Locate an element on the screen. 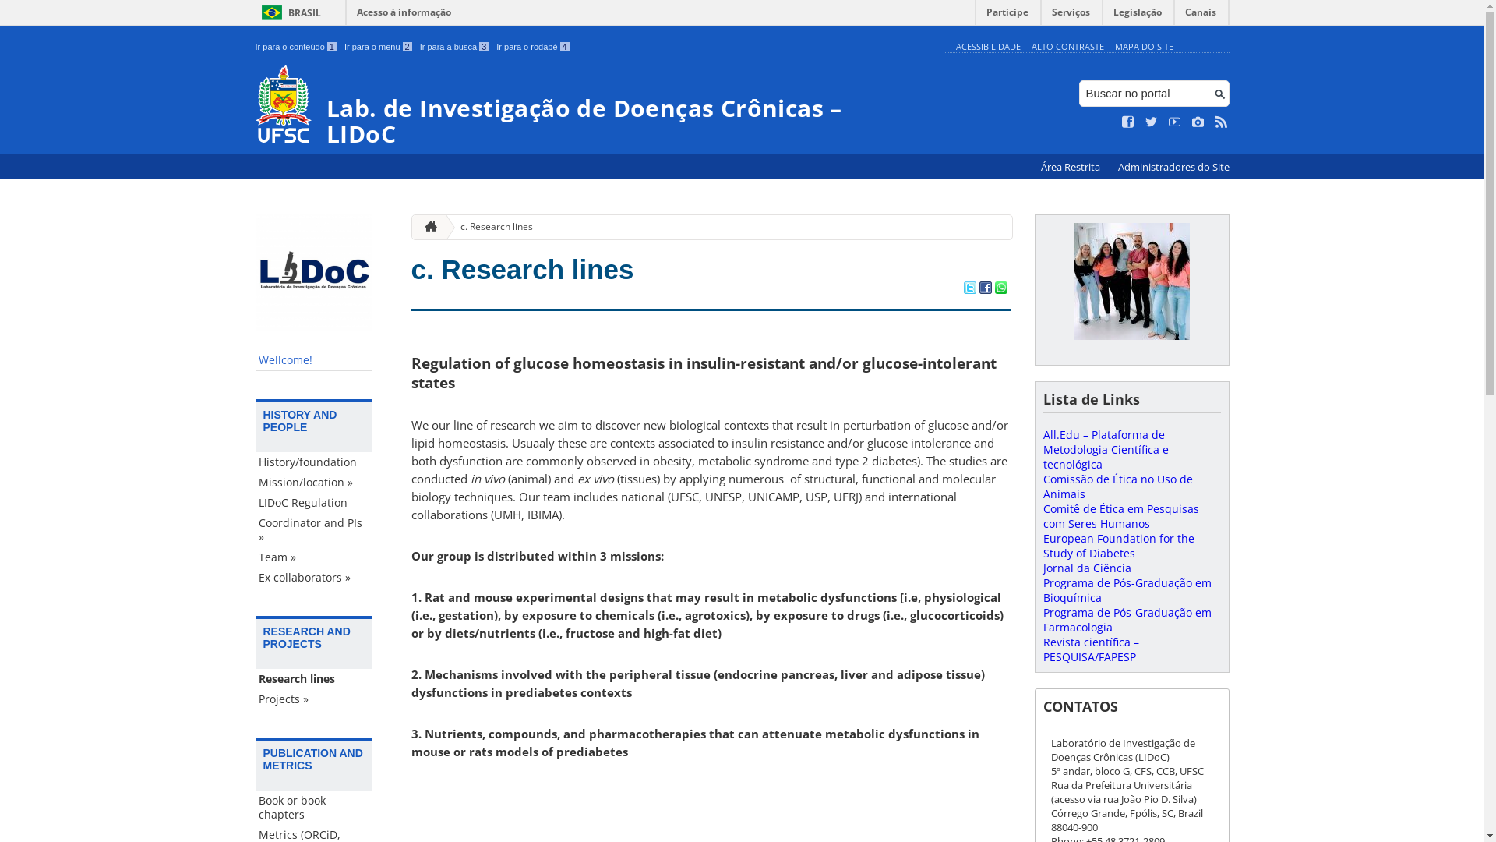 This screenshot has width=1496, height=842. c. Research lines is located at coordinates (523, 270).